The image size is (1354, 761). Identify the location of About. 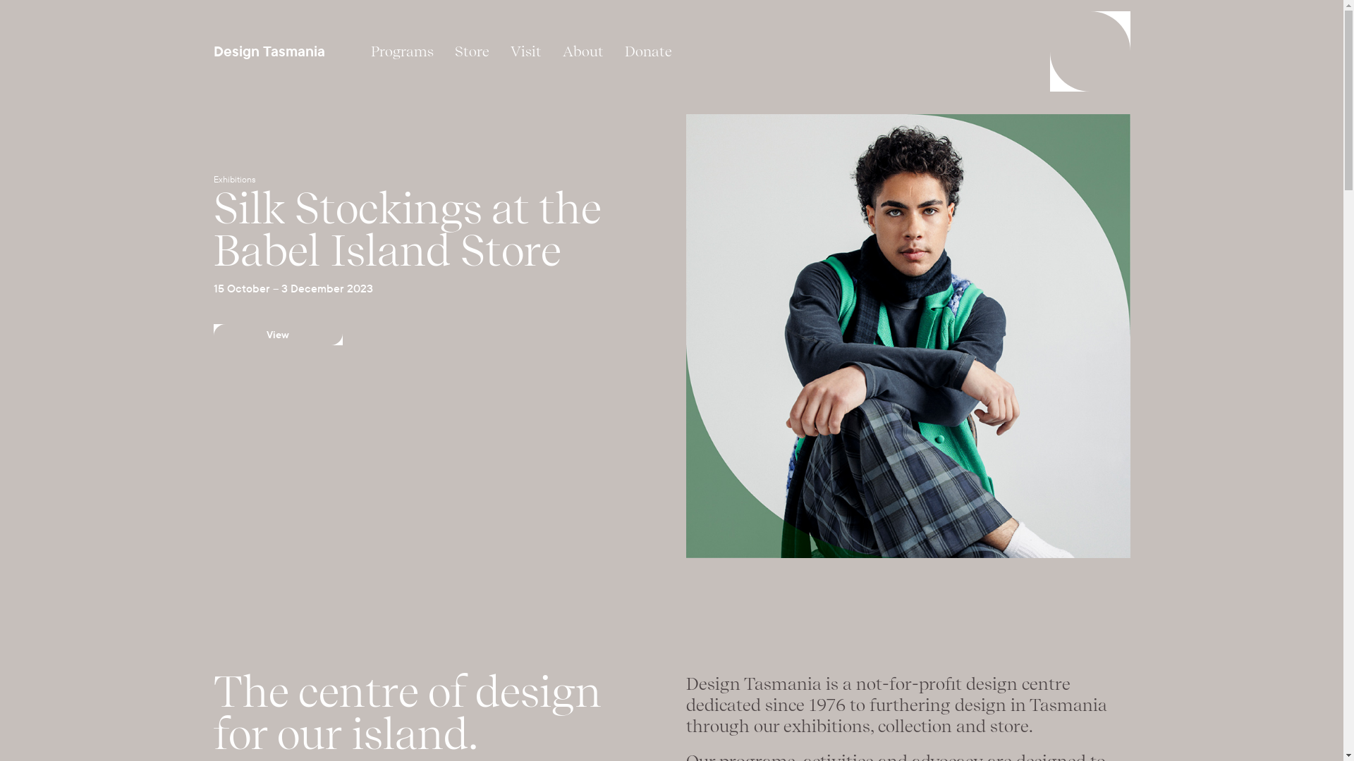
(583, 51).